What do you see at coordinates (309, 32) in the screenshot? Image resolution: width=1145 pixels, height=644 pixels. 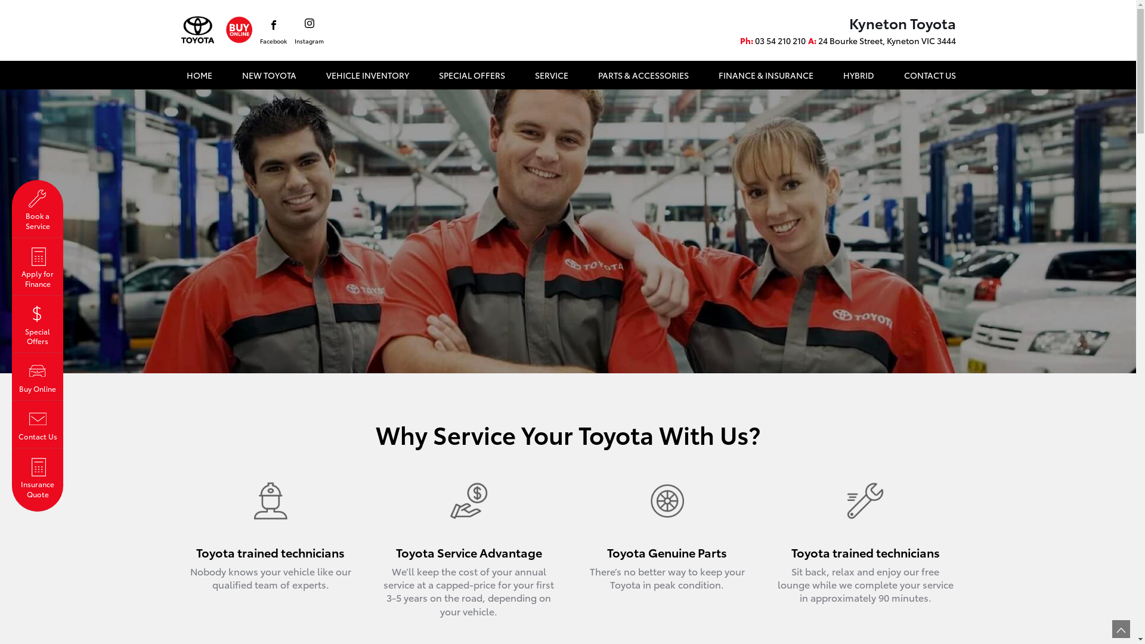 I see `Instagram` at bounding box center [309, 32].